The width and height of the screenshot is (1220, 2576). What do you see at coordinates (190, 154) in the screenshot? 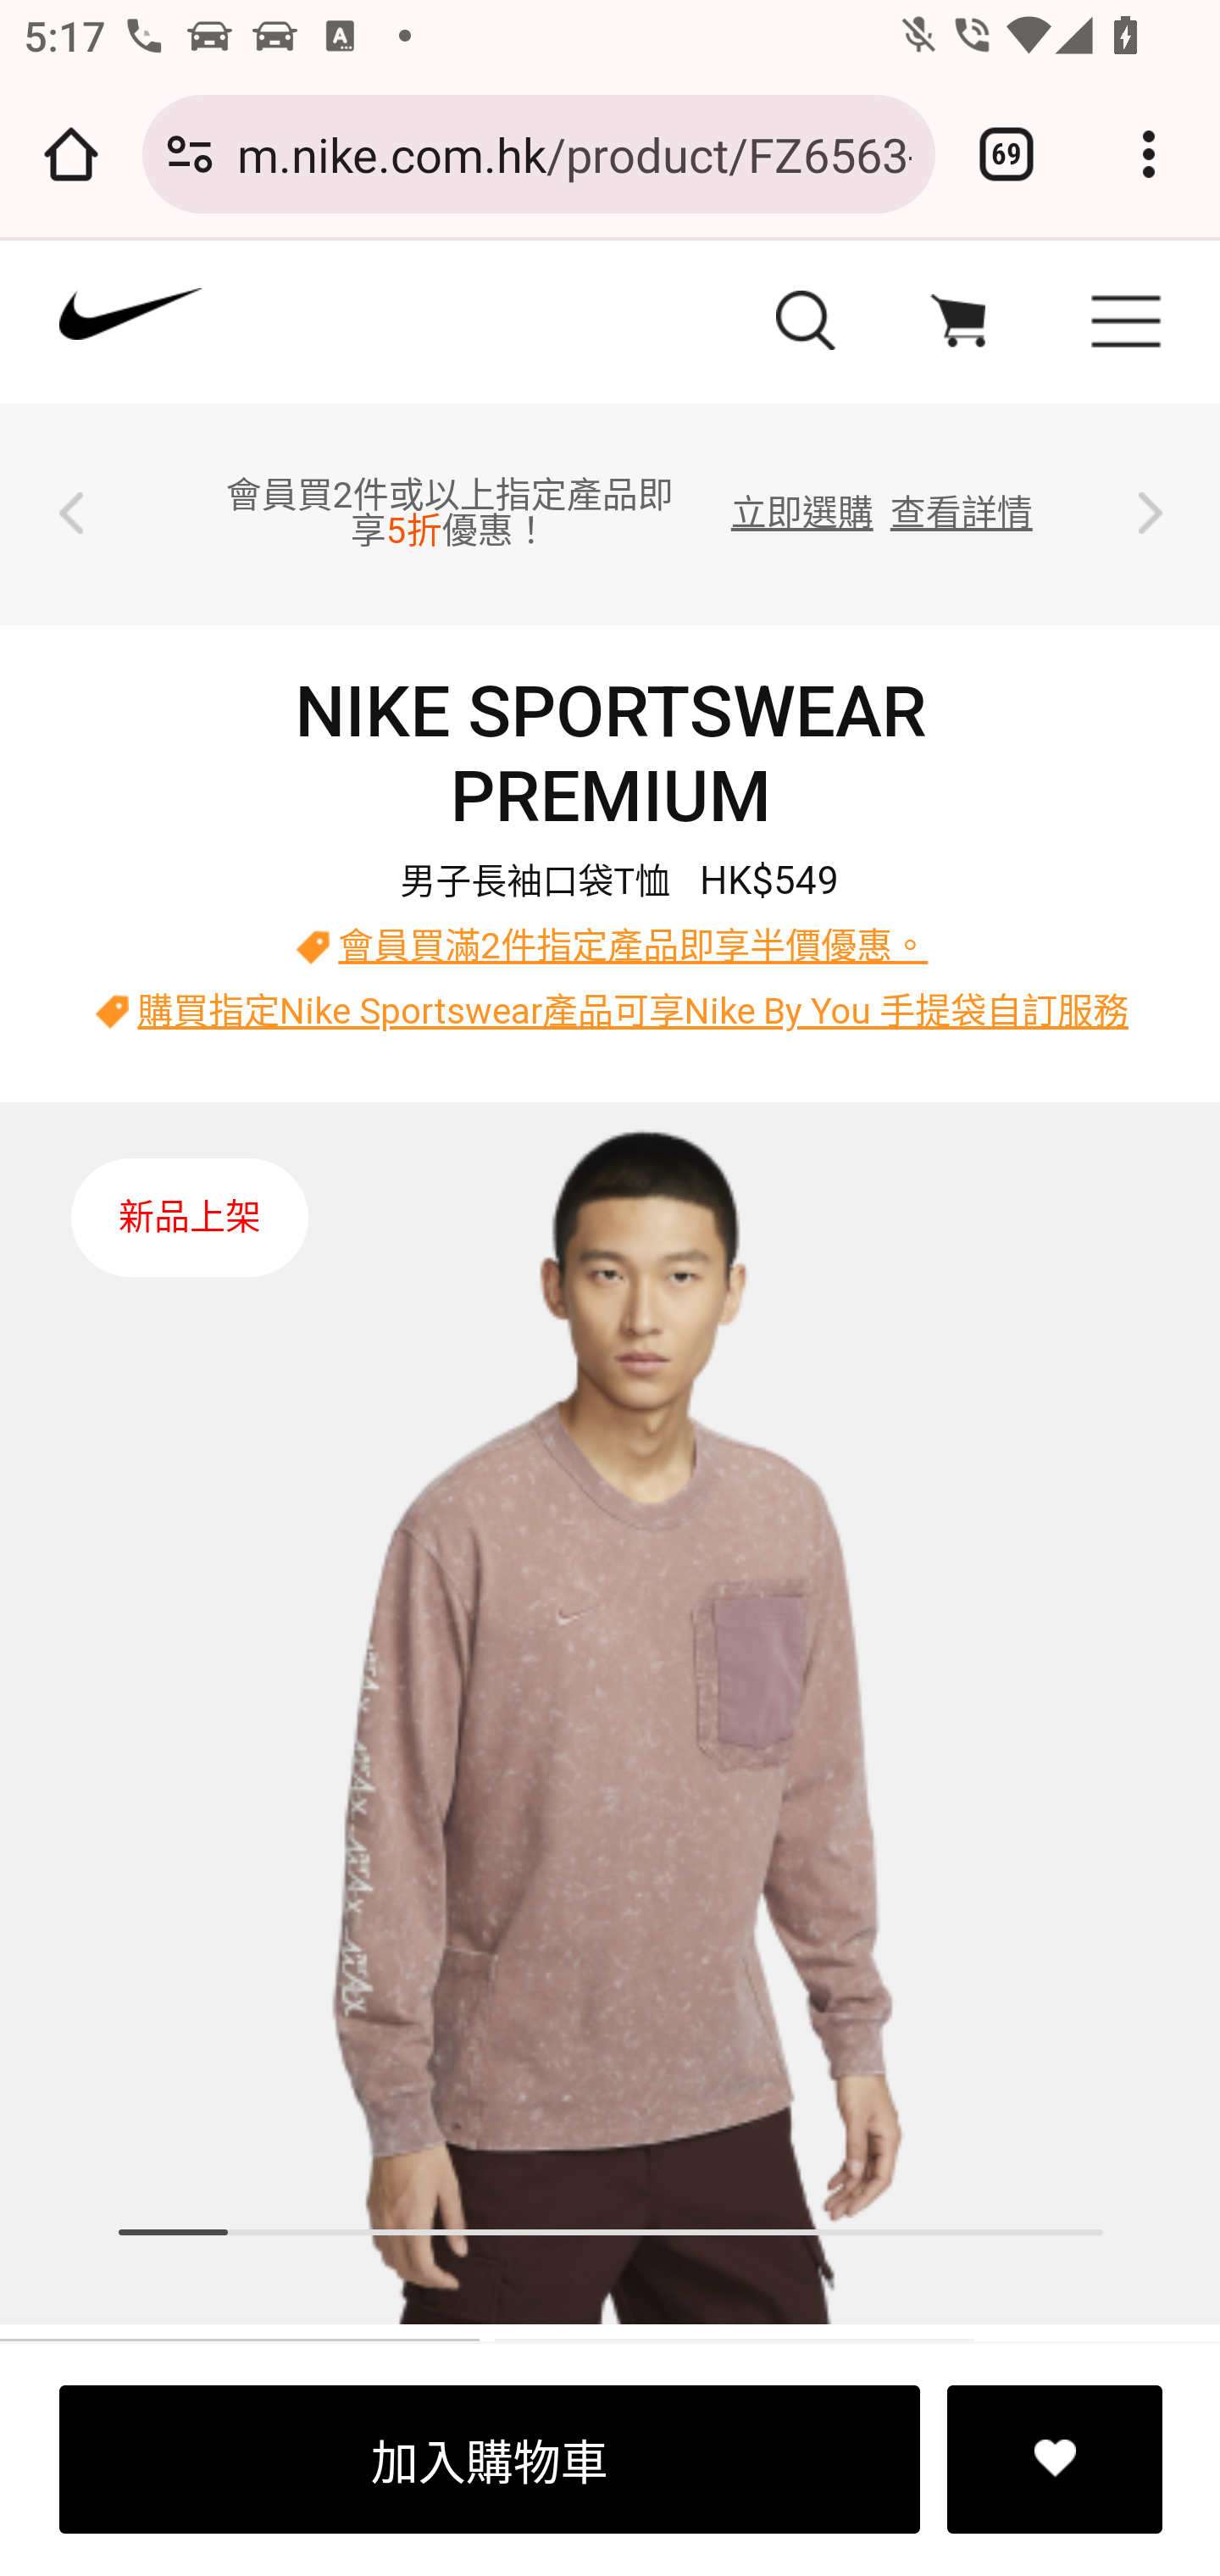
I see `Connection is secure` at bounding box center [190, 154].